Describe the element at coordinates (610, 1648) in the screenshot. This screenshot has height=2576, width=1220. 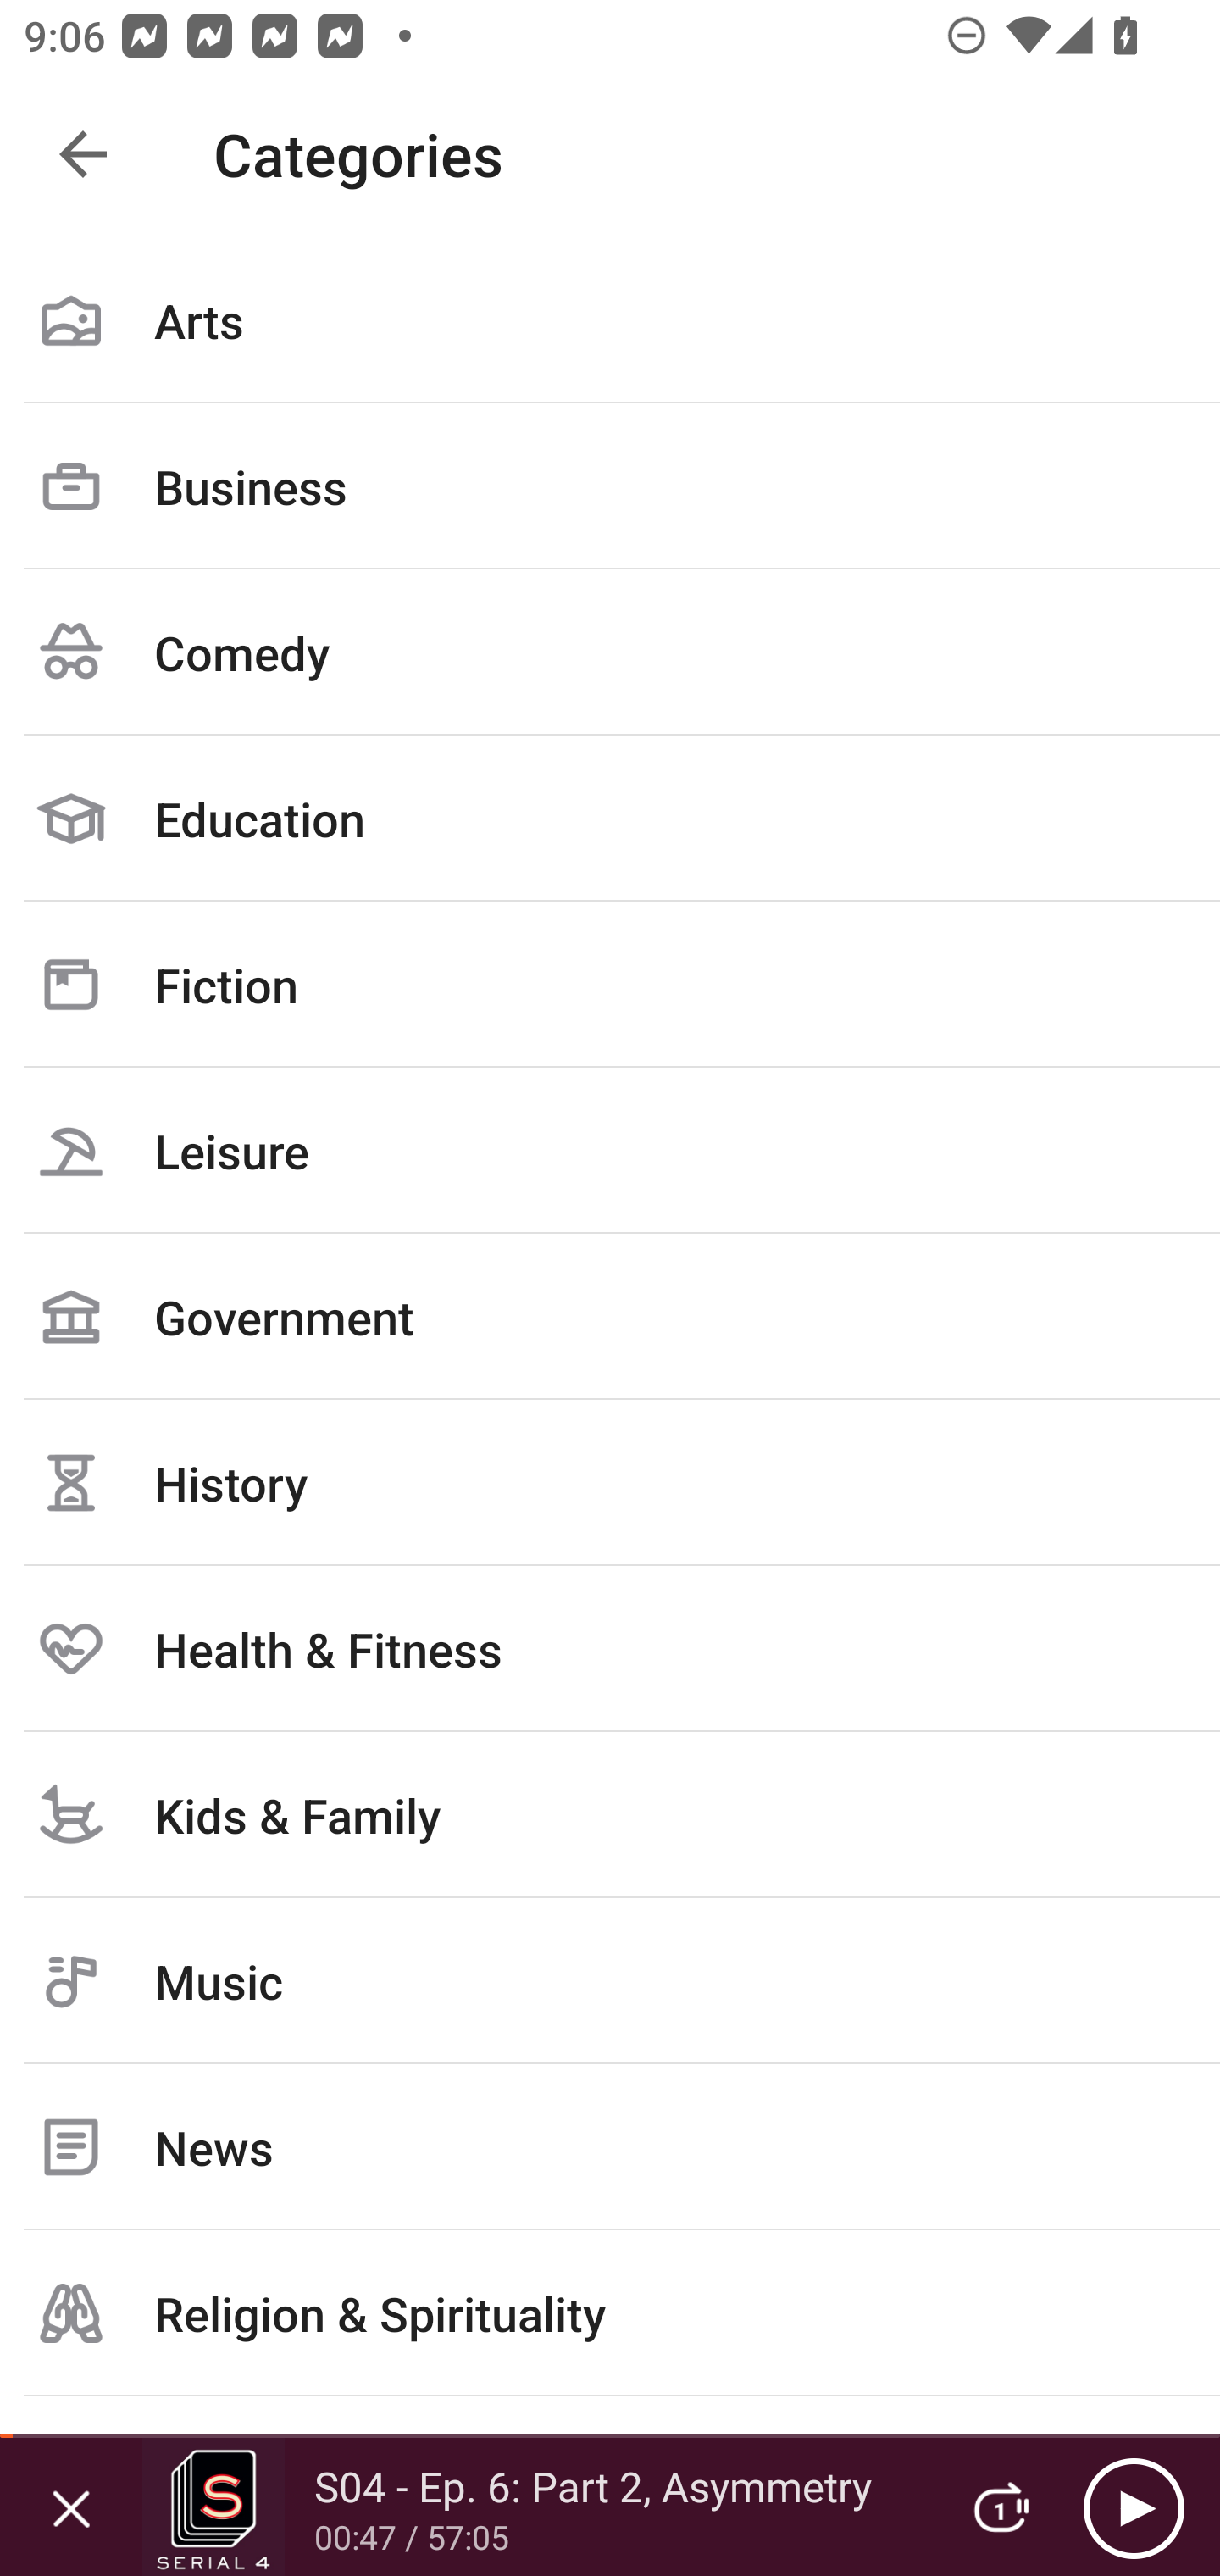
I see `Health & Fitness` at that location.